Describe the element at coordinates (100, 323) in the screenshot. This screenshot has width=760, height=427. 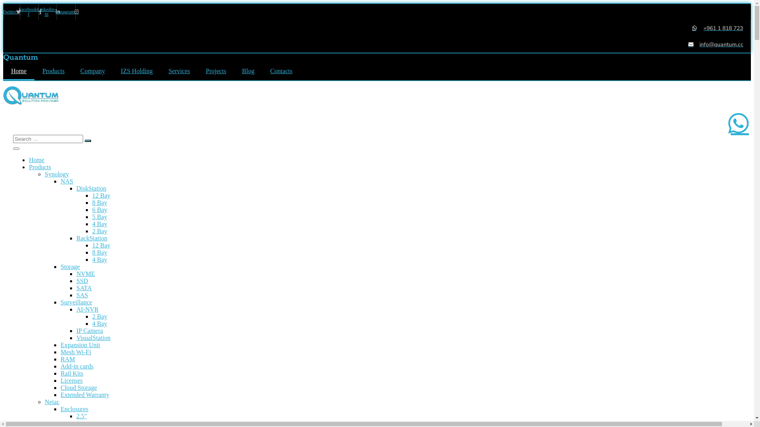
I see `4 Bay` at that location.